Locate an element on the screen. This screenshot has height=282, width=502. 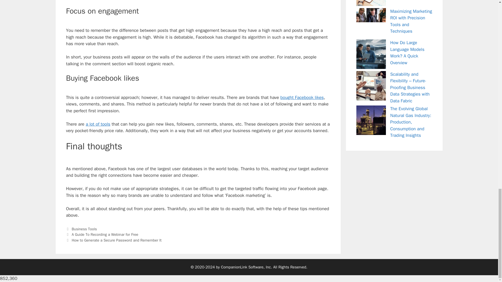
How to Generate a Secure Password and Remember It is located at coordinates (117, 240).